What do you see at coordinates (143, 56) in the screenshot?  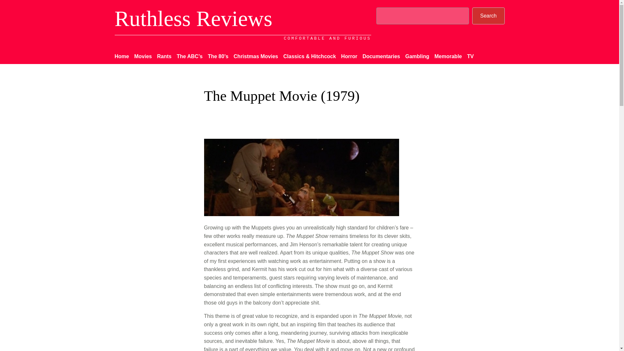 I see `Movies` at bounding box center [143, 56].